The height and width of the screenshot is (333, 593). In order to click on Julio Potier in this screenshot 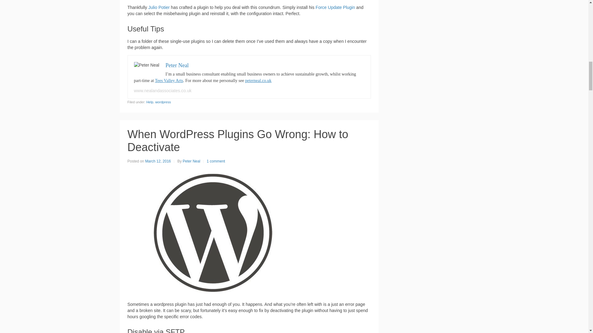, I will do `click(159, 7)`.